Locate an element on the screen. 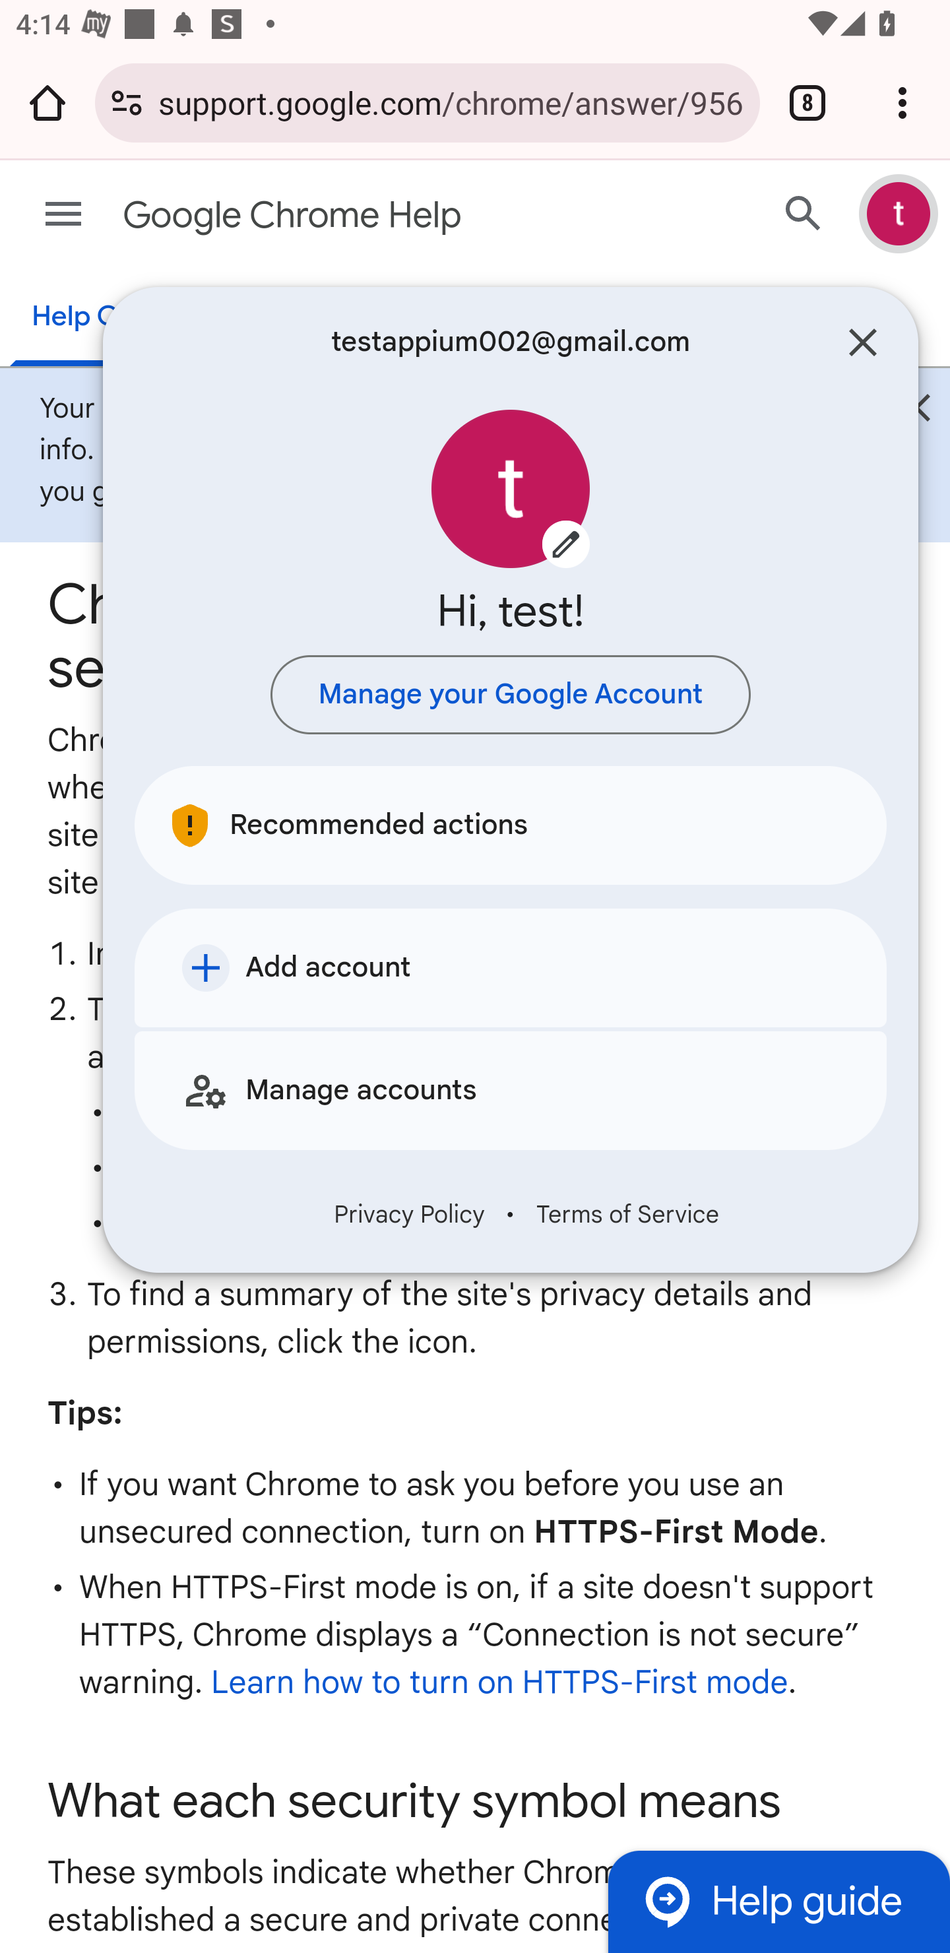  Add account (opens a new tab) Add account is located at coordinates (511, 967).